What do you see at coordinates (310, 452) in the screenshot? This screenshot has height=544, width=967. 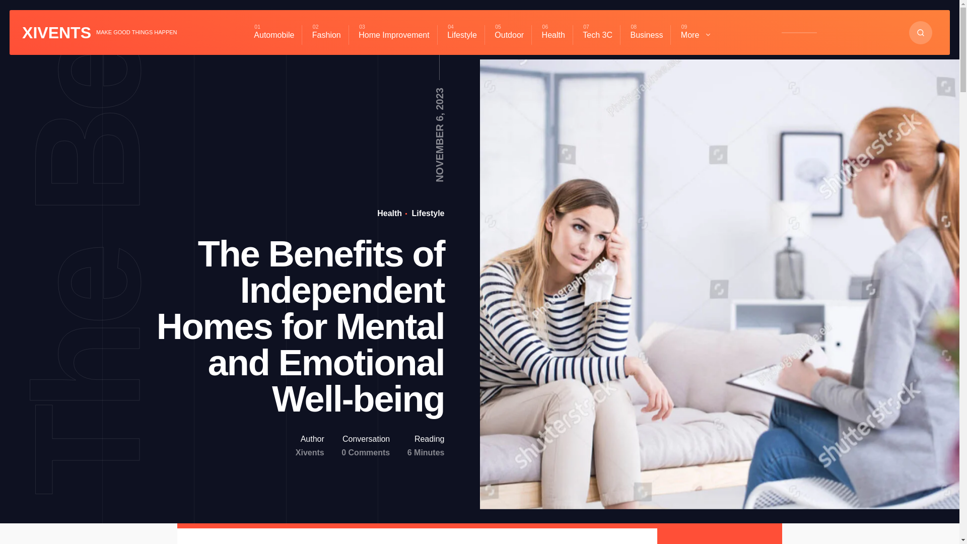 I see `Xivents` at bounding box center [310, 452].